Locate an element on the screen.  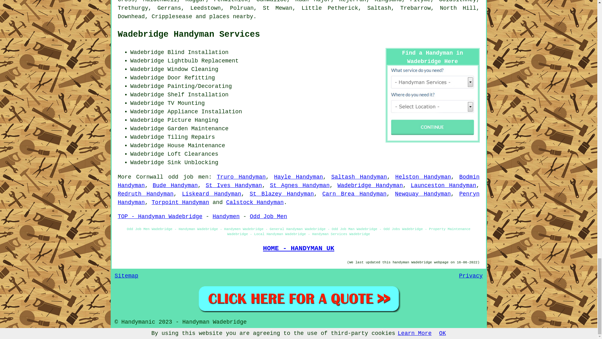
Newquay Handyman is located at coordinates (423, 194).